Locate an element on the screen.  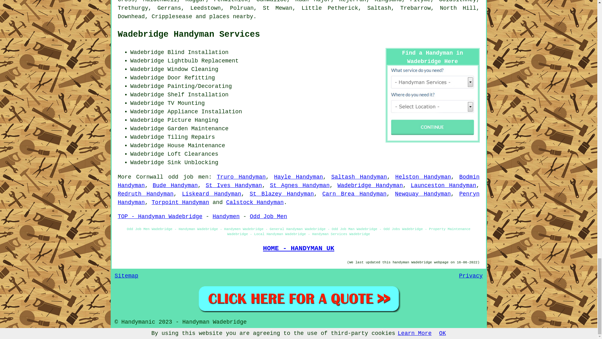
Newquay Handyman is located at coordinates (423, 194).